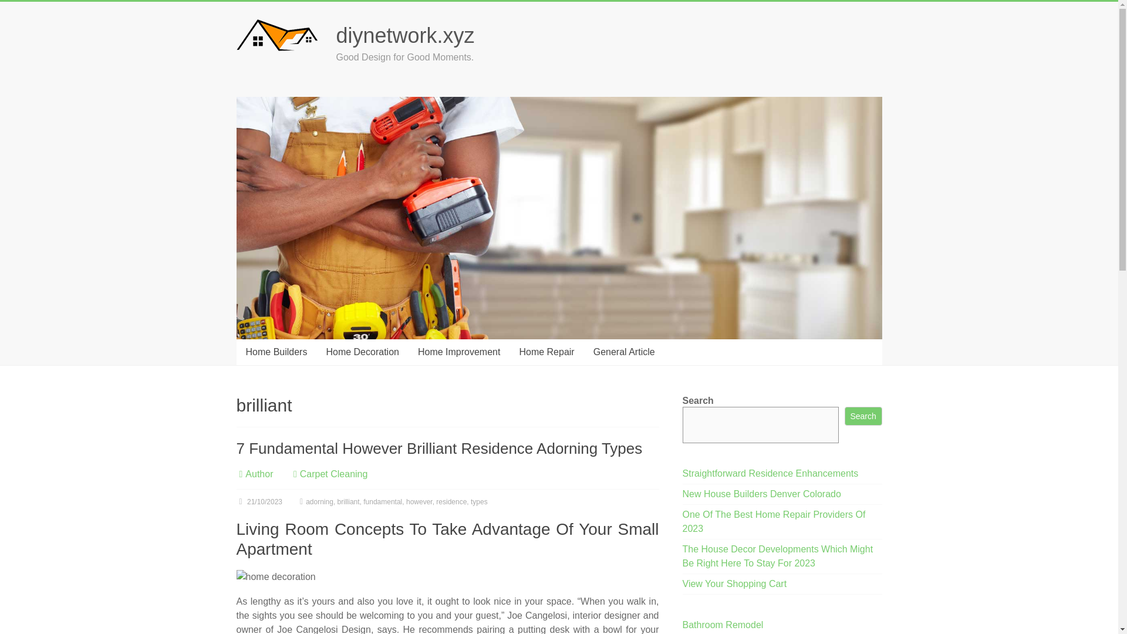  Describe the element at coordinates (276, 352) in the screenshot. I see `Home Builders` at that location.